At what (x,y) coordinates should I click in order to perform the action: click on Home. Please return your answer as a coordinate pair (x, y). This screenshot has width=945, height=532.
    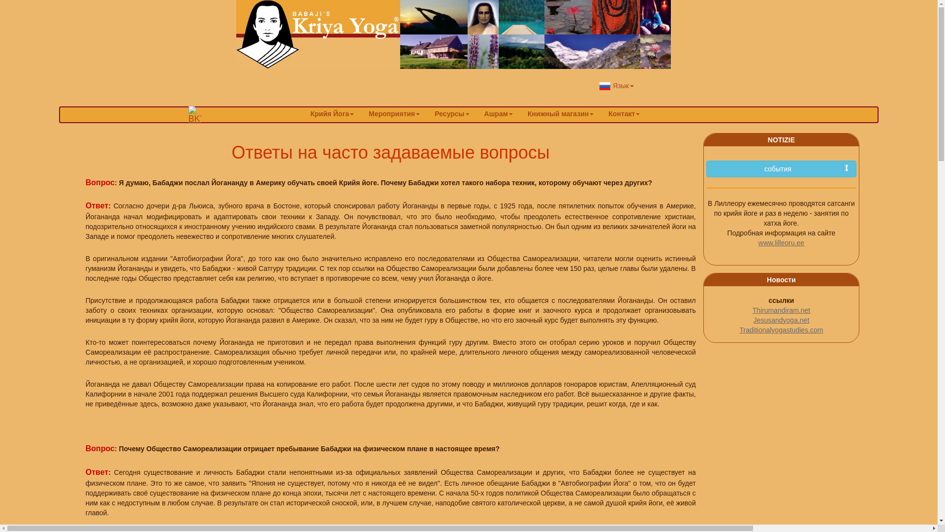
    Looking at the image, I should click on (454, 34).